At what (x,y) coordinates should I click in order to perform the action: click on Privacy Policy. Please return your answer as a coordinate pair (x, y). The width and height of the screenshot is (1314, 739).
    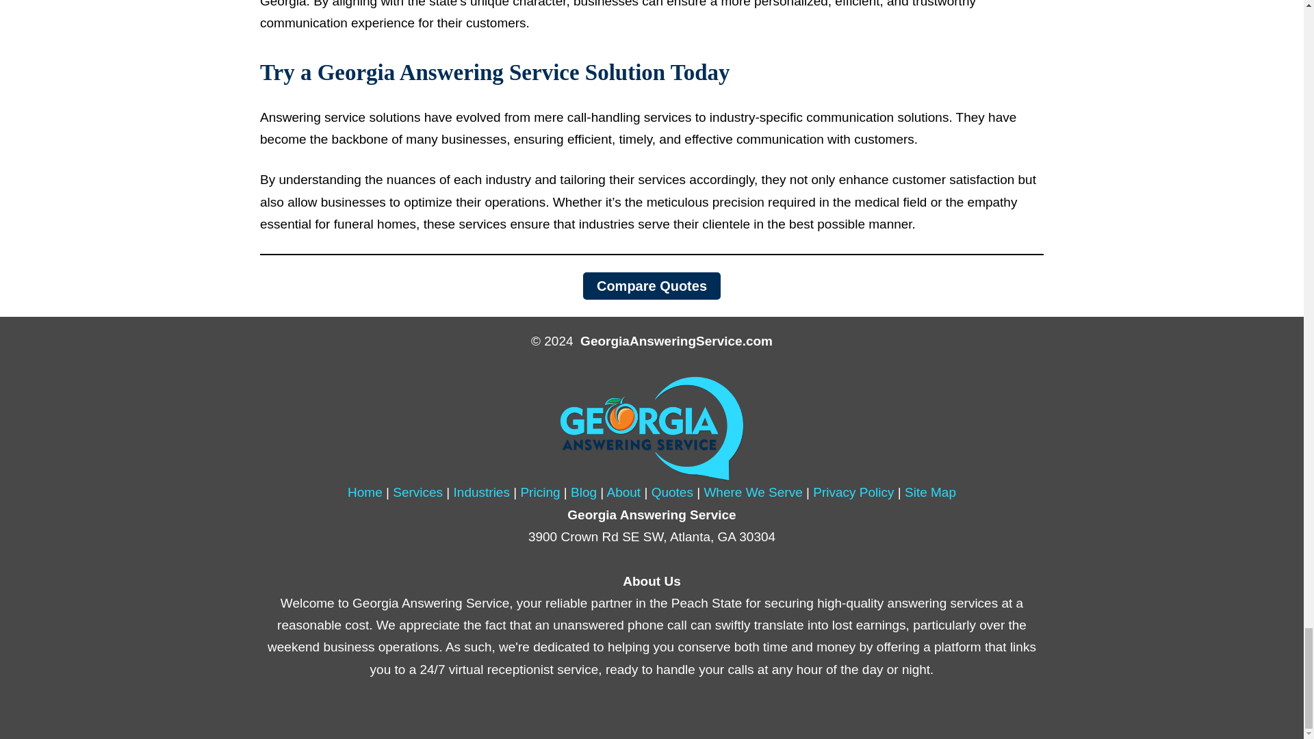
    Looking at the image, I should click on (853, 492).